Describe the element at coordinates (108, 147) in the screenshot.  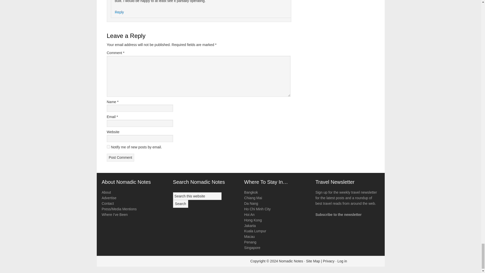
I see `subscribe` at that location.